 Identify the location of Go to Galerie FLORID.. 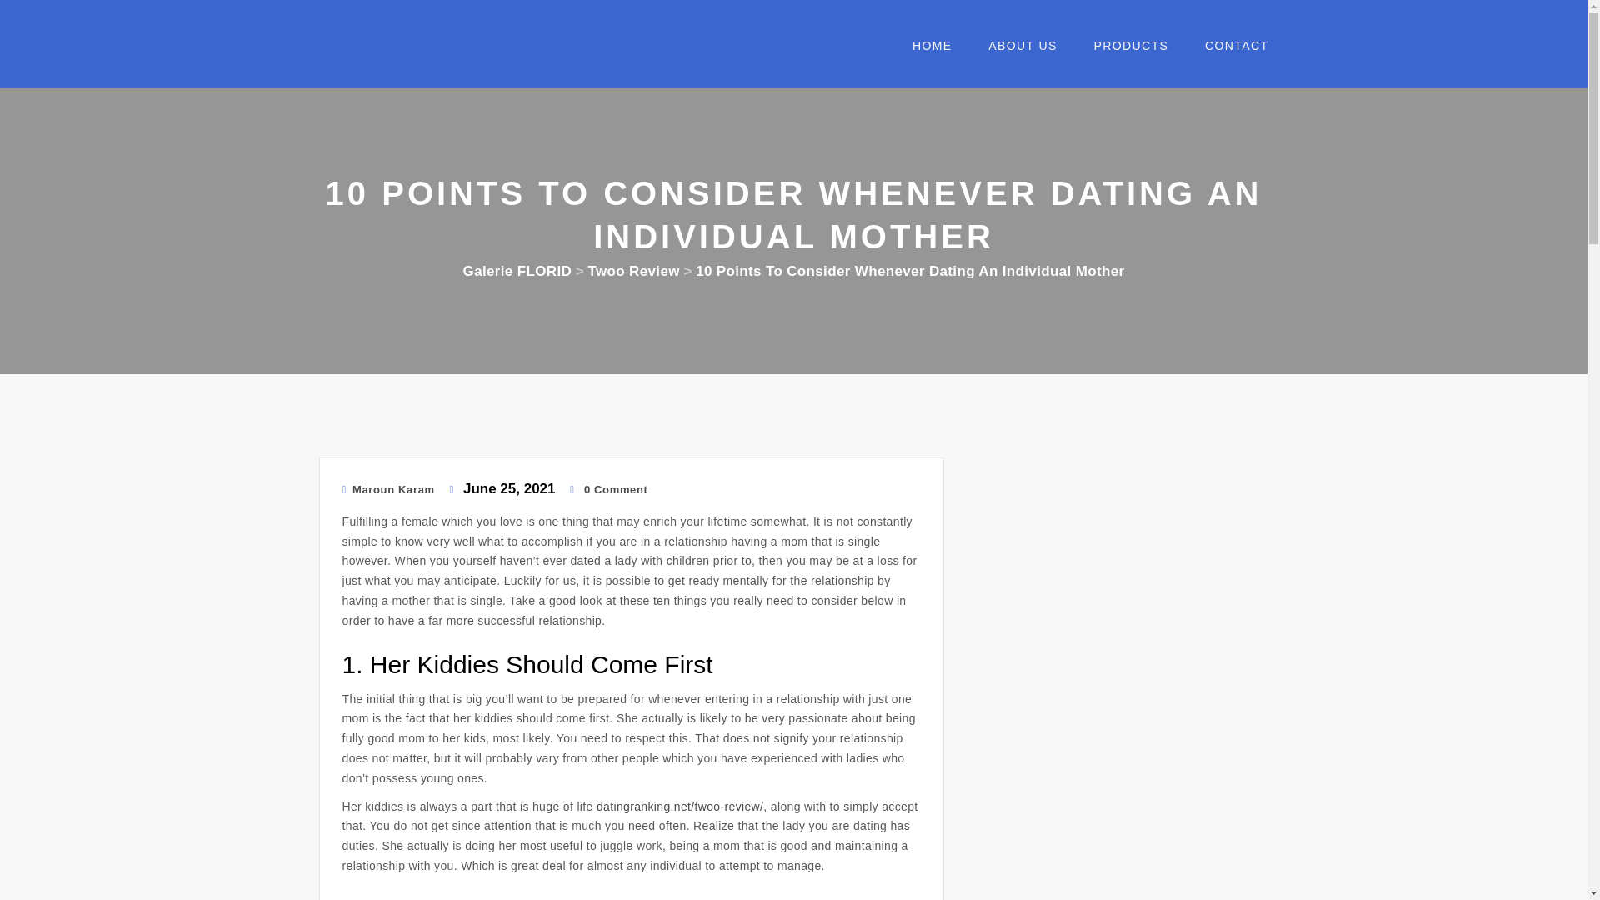
(518, 271).